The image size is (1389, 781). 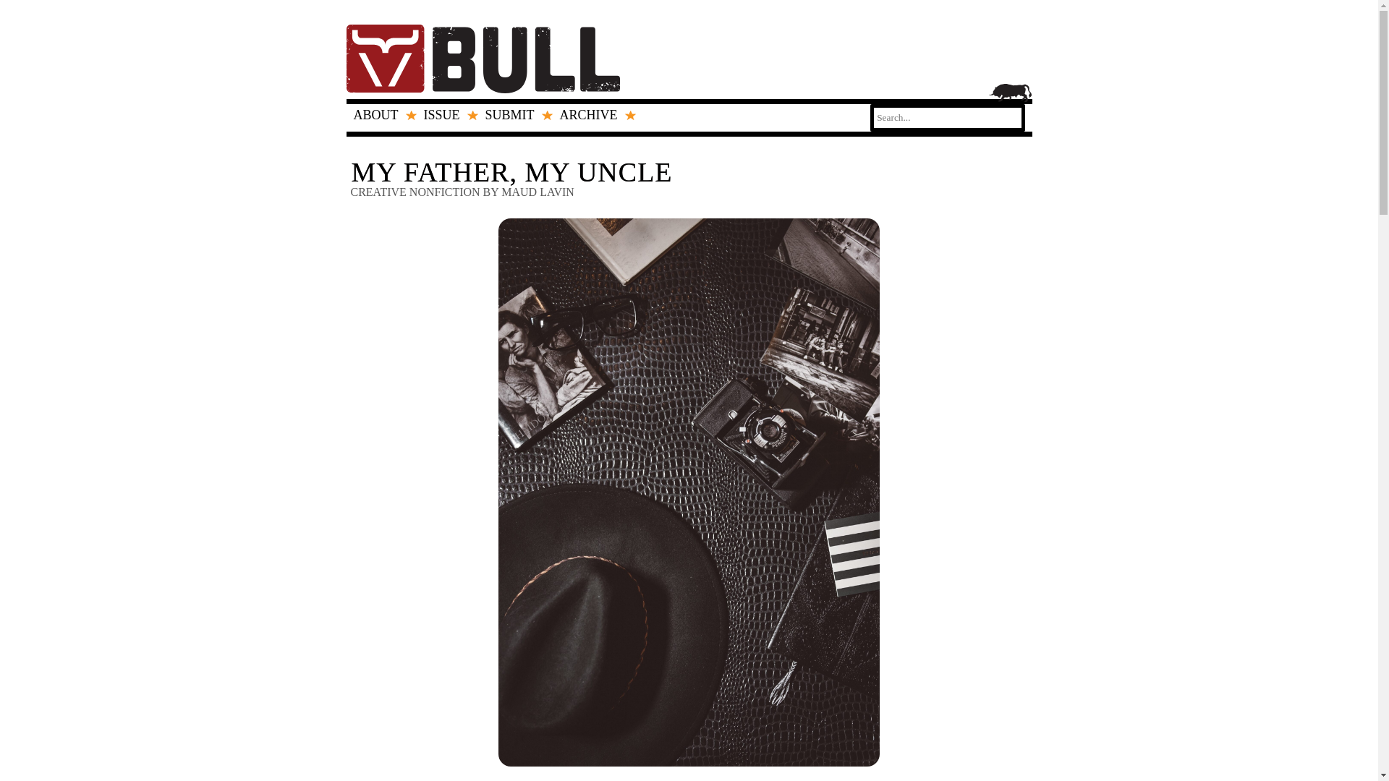 I want to click on ARCHIVE, so click(x=595, y=114).